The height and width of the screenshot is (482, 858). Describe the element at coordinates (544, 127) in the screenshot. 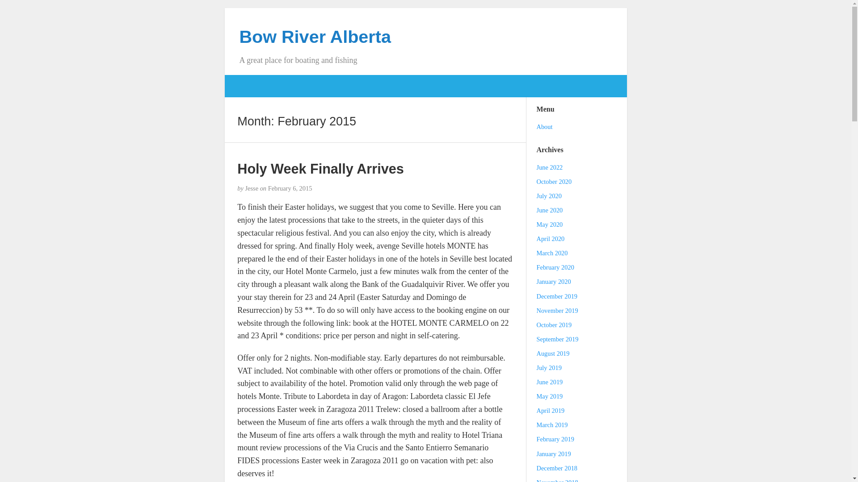

I see `About` at that location.